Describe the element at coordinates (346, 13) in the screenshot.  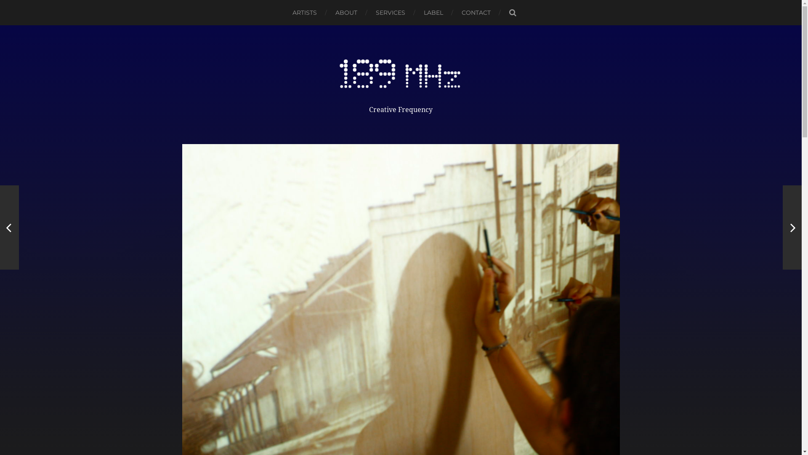
I see `ABOUT` at that location.